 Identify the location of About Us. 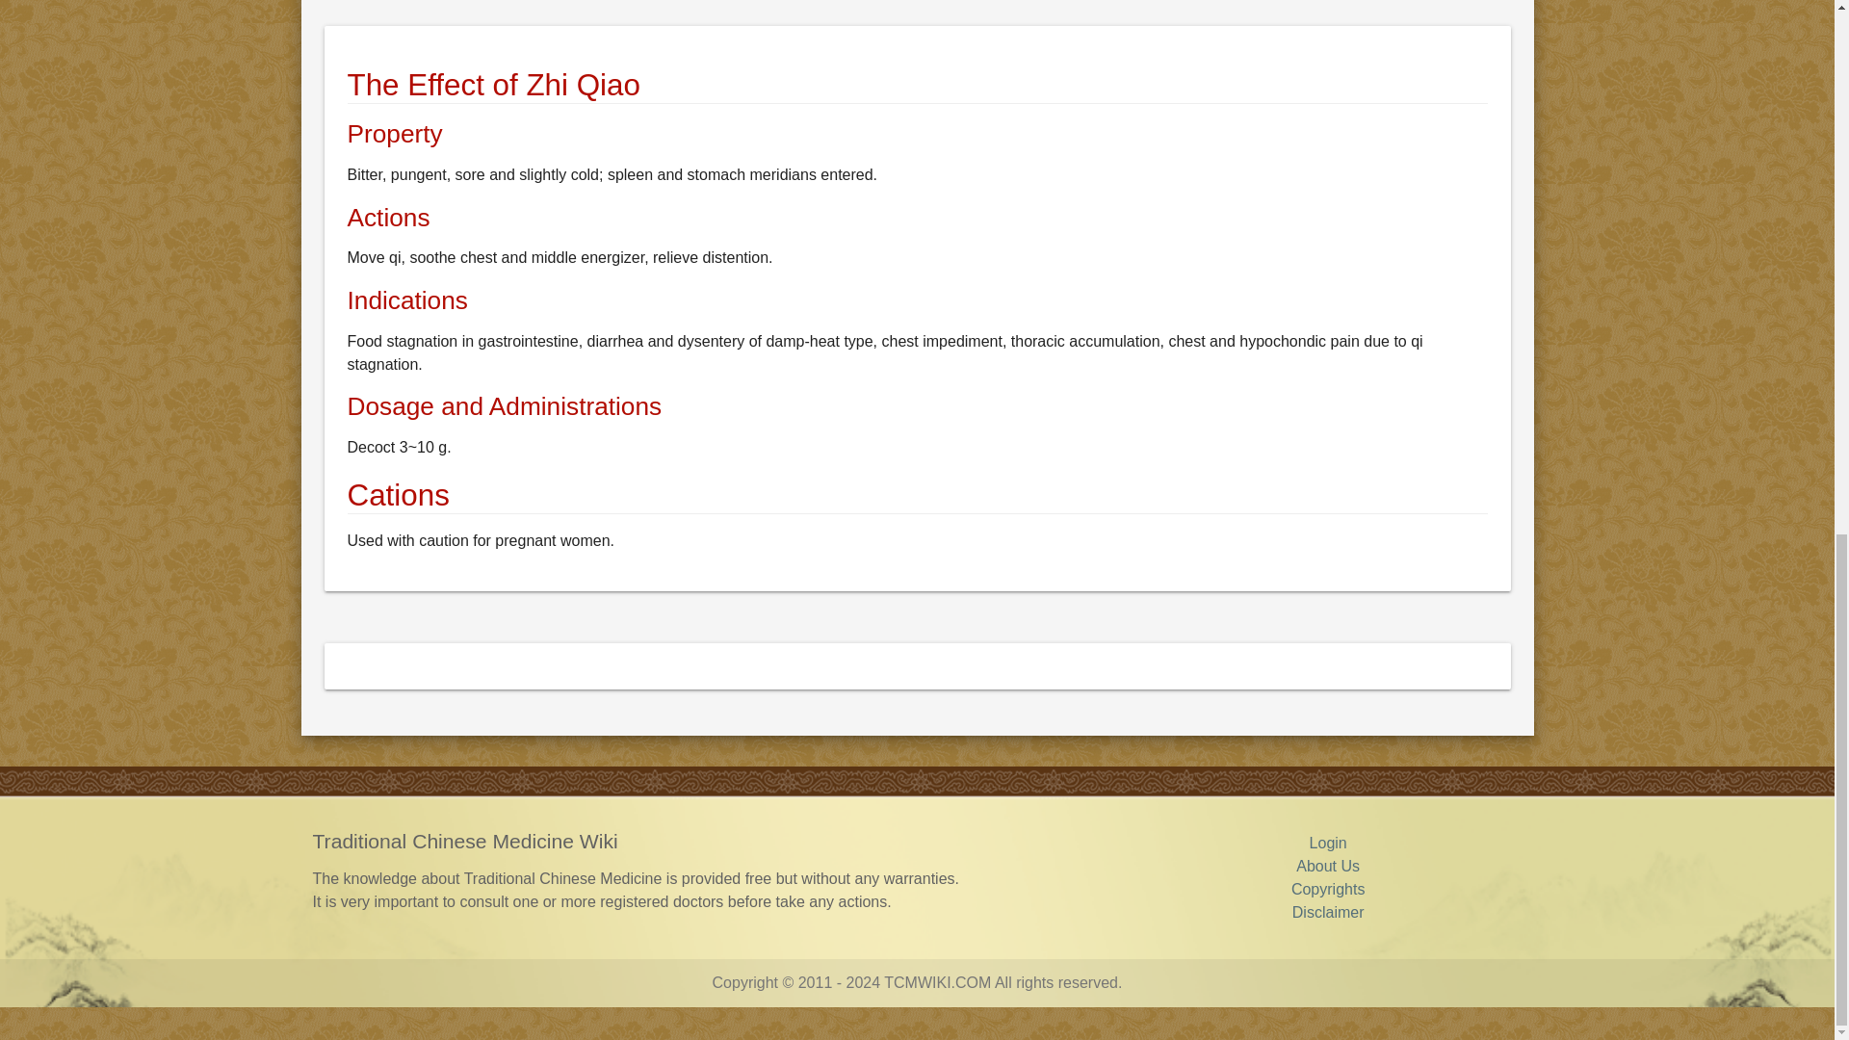
(1327, 867).